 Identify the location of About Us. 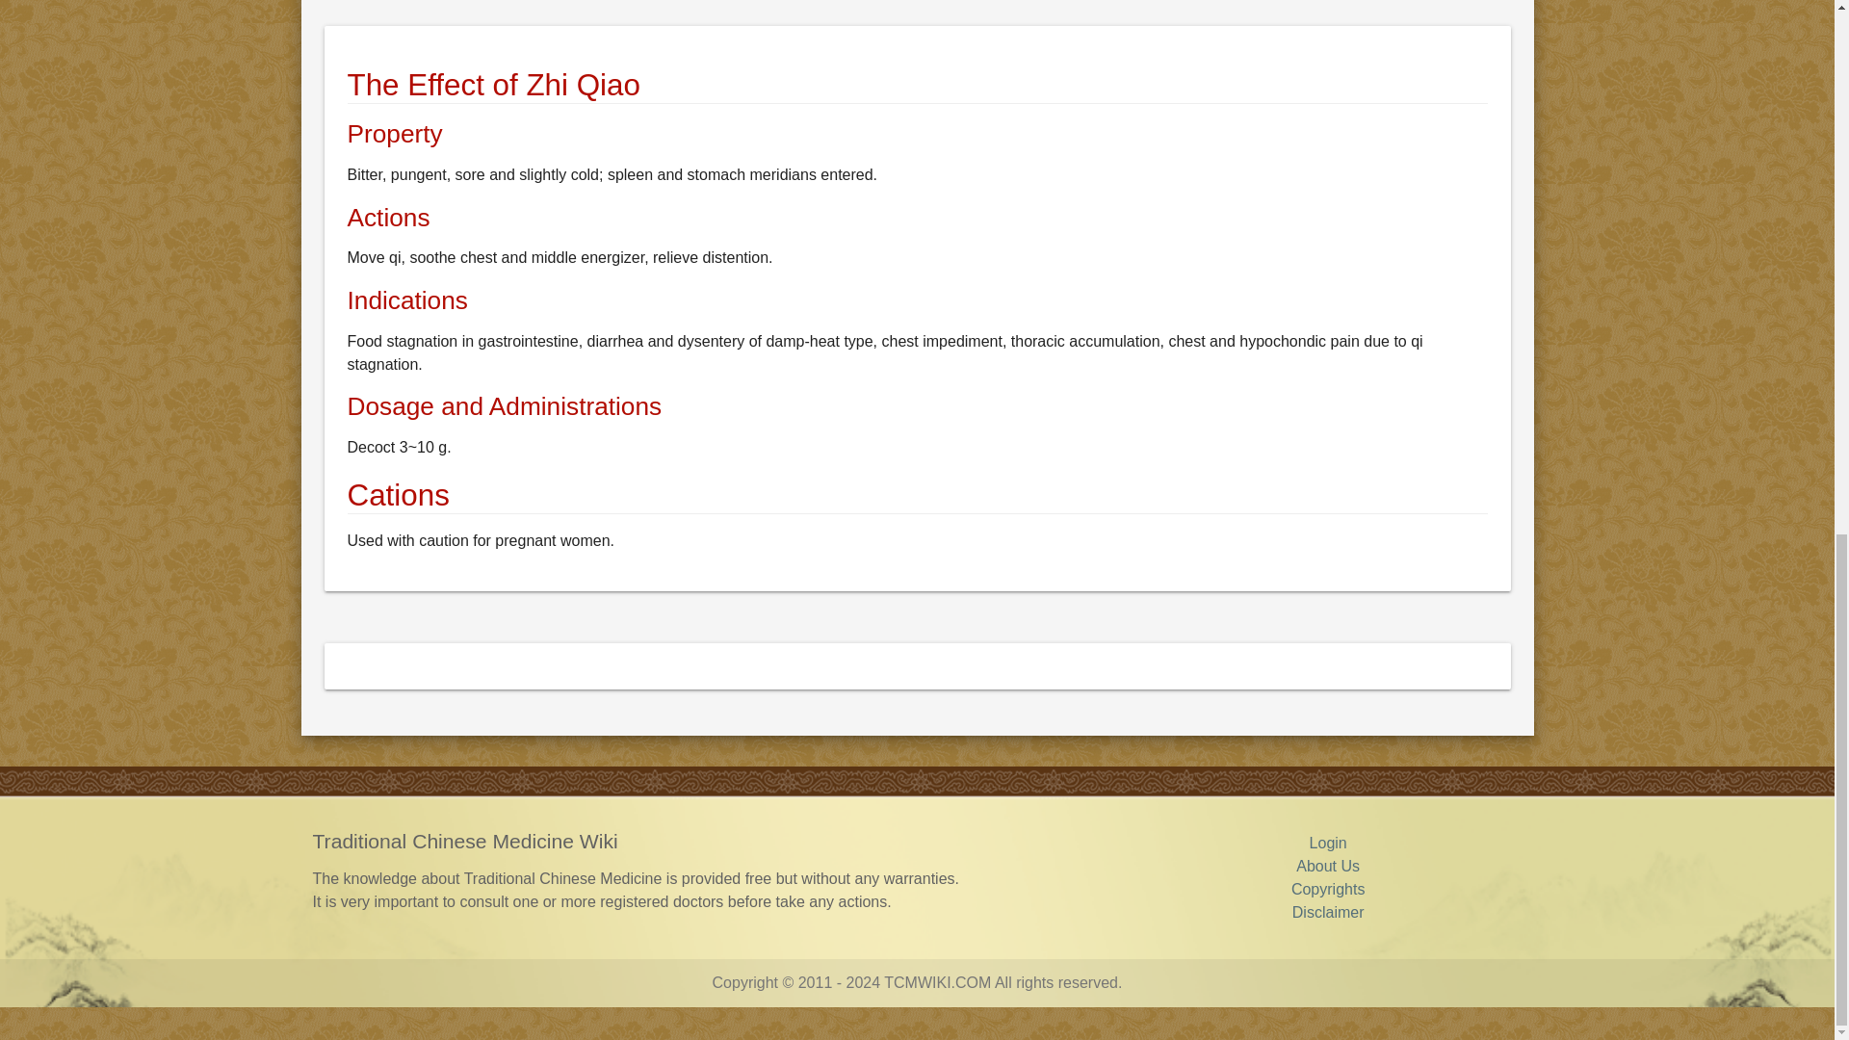
(1327, 867).